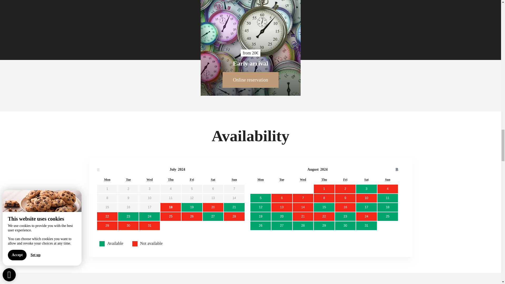 The image size is (505, 284). Describe the element at coordinates (281, 180) in the screenshot. I see `Tuesday` at that location.